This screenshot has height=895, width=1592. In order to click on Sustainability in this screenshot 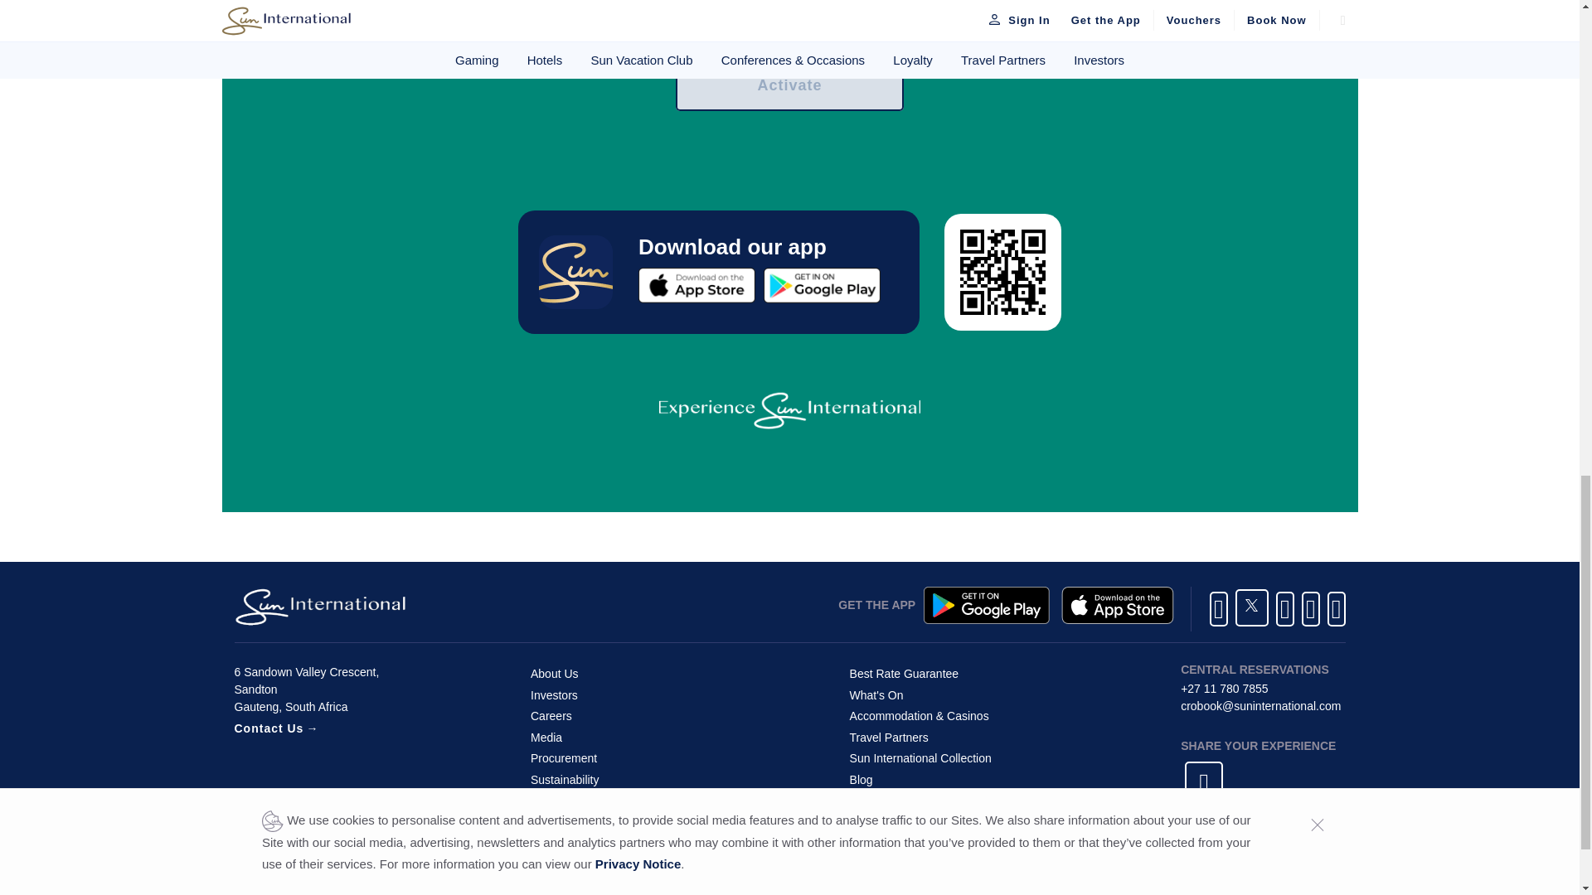, I will do `click(565, 779)`.